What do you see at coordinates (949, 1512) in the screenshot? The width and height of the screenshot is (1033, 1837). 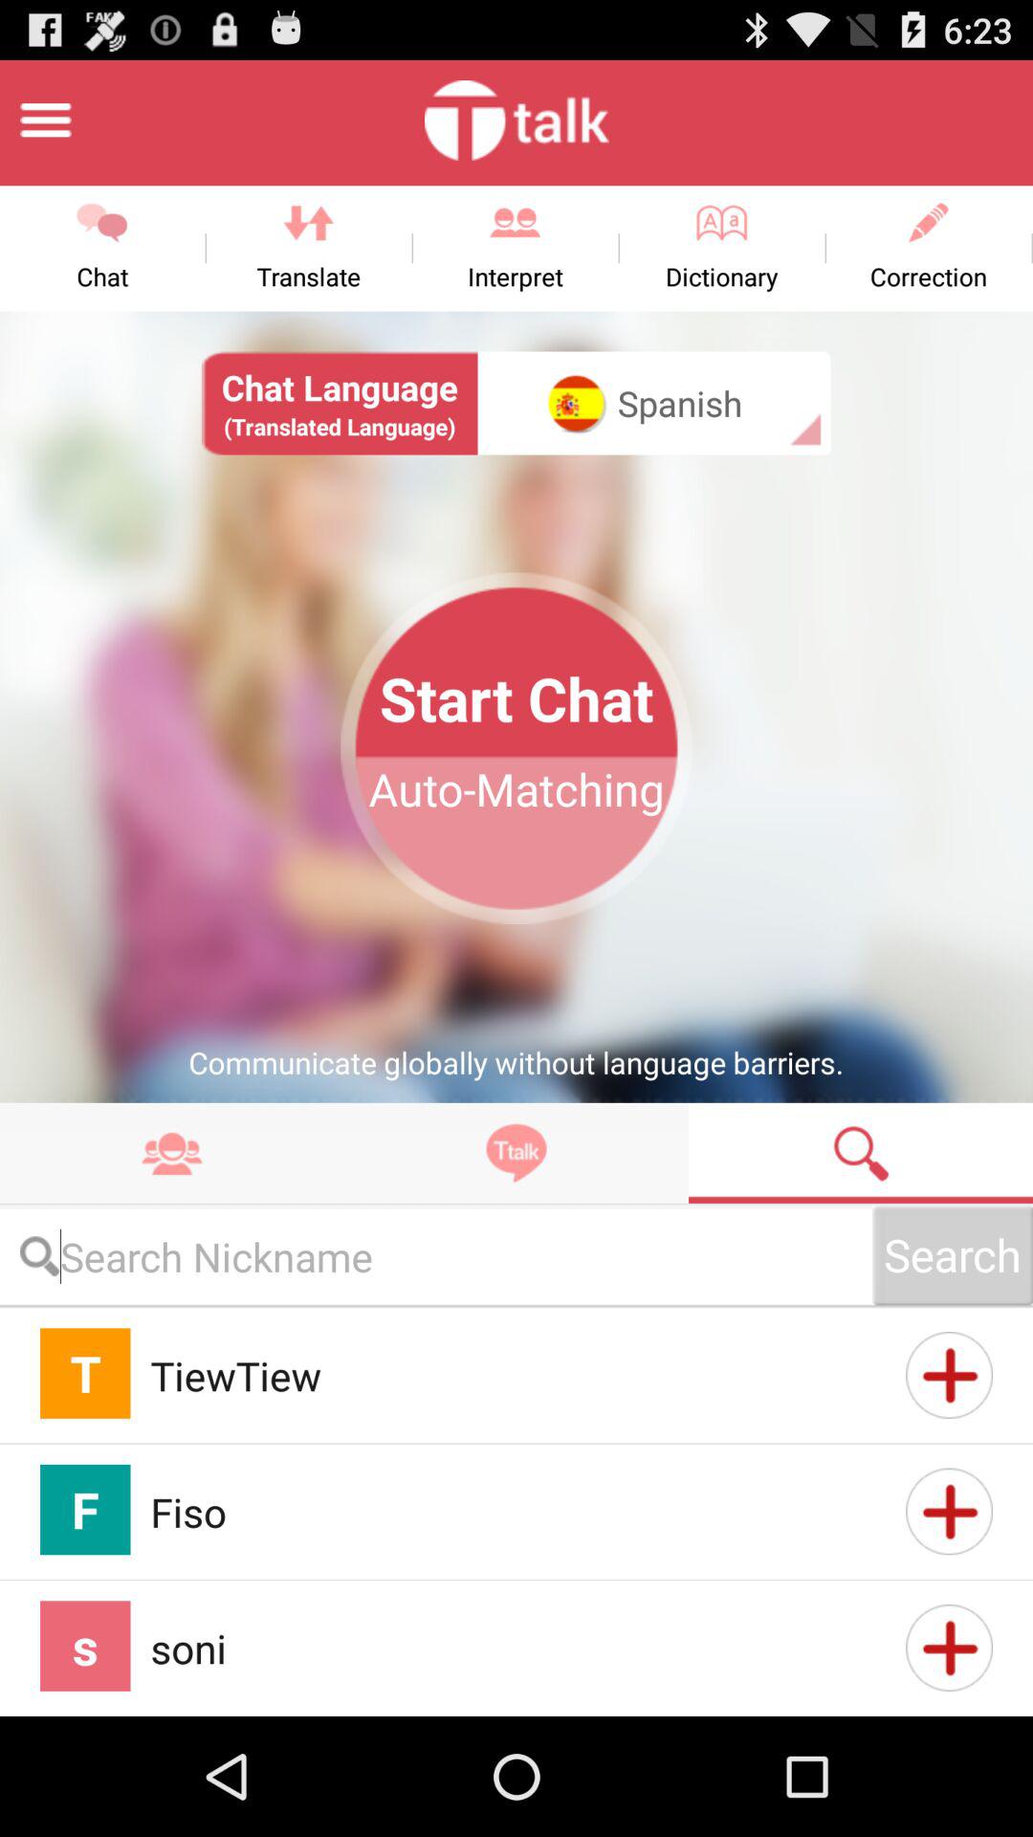 I see `add to contacts` at bounding box center [949, 1512].